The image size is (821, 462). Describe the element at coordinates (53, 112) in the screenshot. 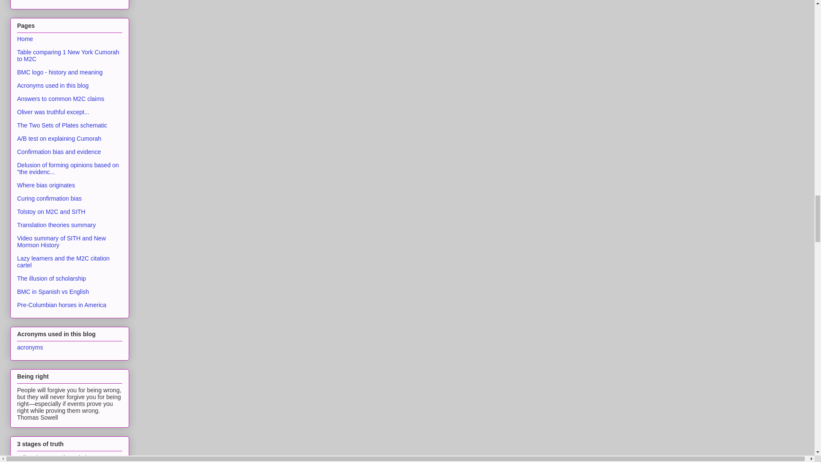

I see `Oliver was truthful except...` at that location.